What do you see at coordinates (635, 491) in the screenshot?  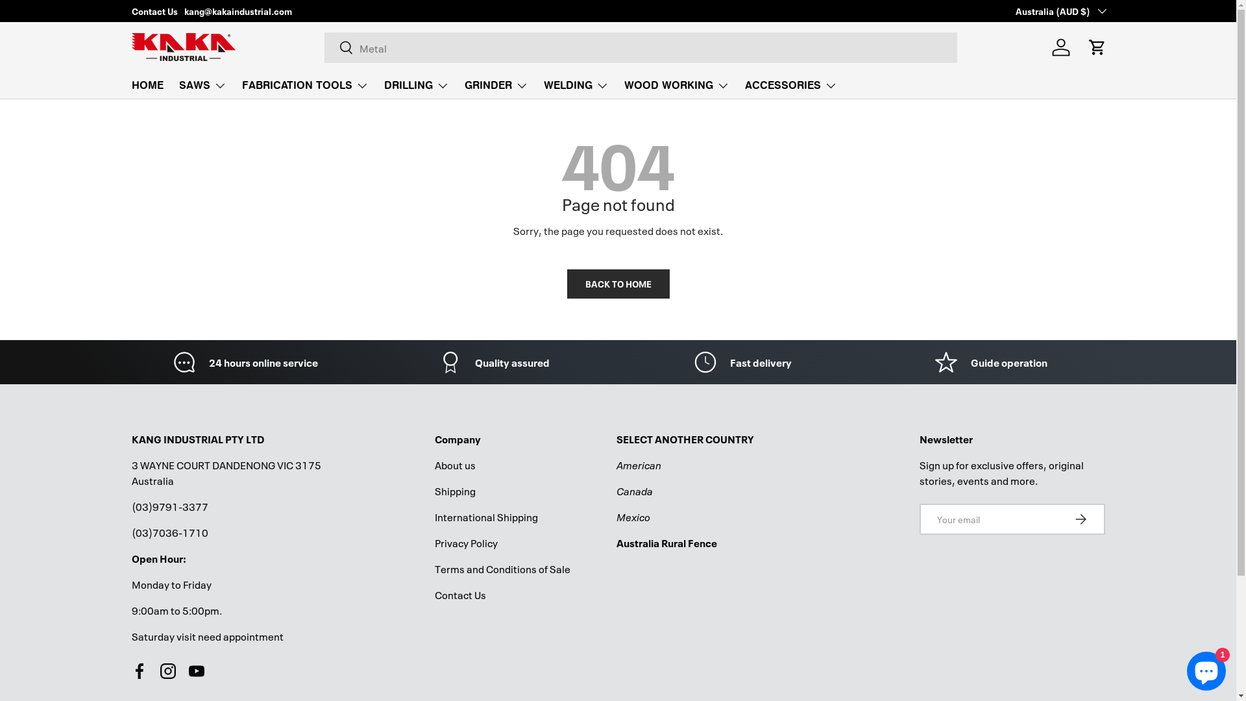 I see `Canada` at bounding box center [635, 491].